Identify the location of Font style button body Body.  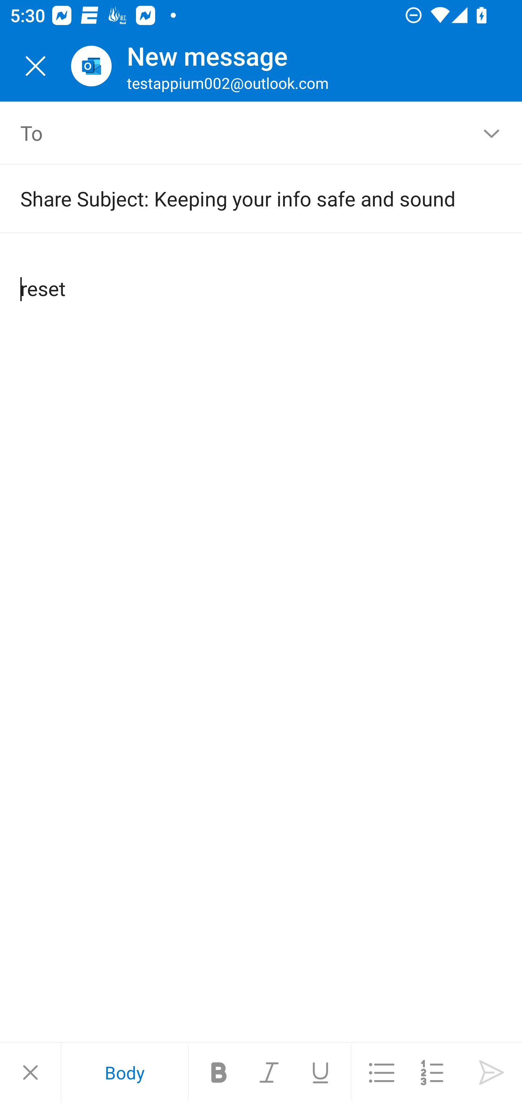
(124, 1073).